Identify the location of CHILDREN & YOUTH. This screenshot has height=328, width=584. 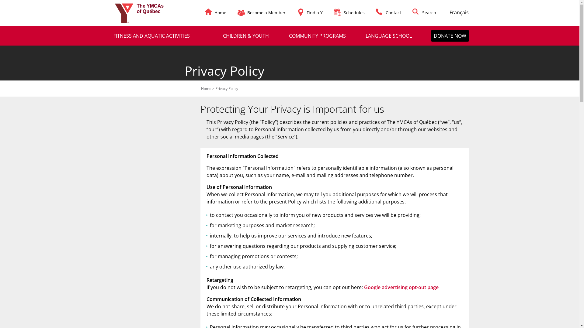
(246, 36).